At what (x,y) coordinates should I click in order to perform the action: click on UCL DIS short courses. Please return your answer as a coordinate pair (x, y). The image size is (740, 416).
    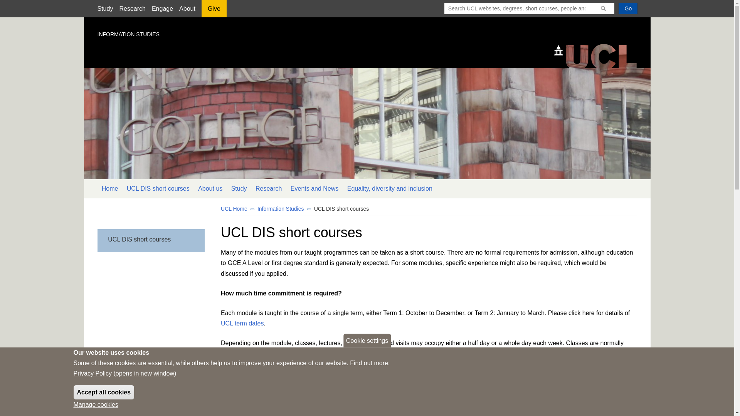
    Looking at the image, I should click on (341, 208).